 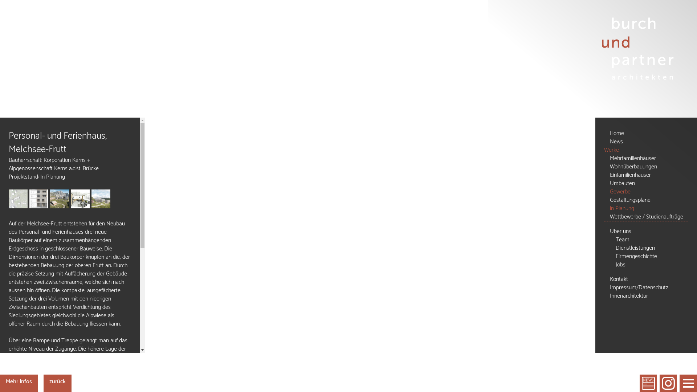 What do you see at coordinates (649, 192) in the screenshot?
I see `Gewerbe` at bounding box center [649, 192].